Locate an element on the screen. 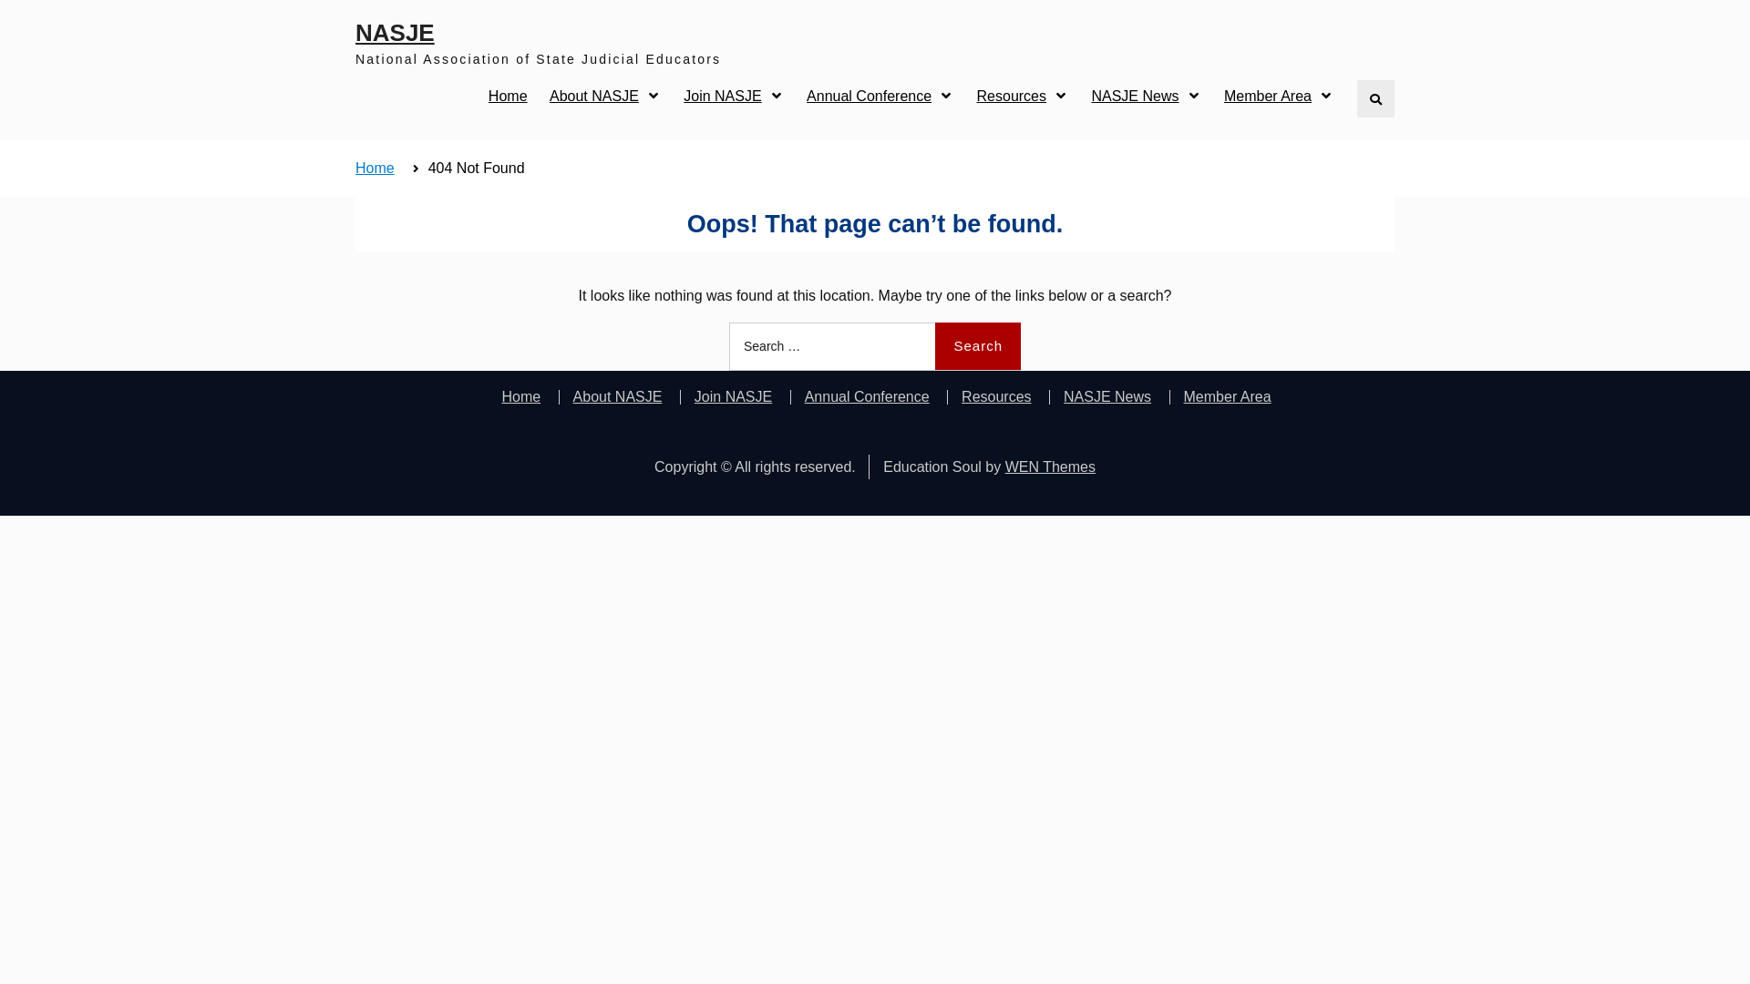  Resources is located at coordinates (1023, 96).